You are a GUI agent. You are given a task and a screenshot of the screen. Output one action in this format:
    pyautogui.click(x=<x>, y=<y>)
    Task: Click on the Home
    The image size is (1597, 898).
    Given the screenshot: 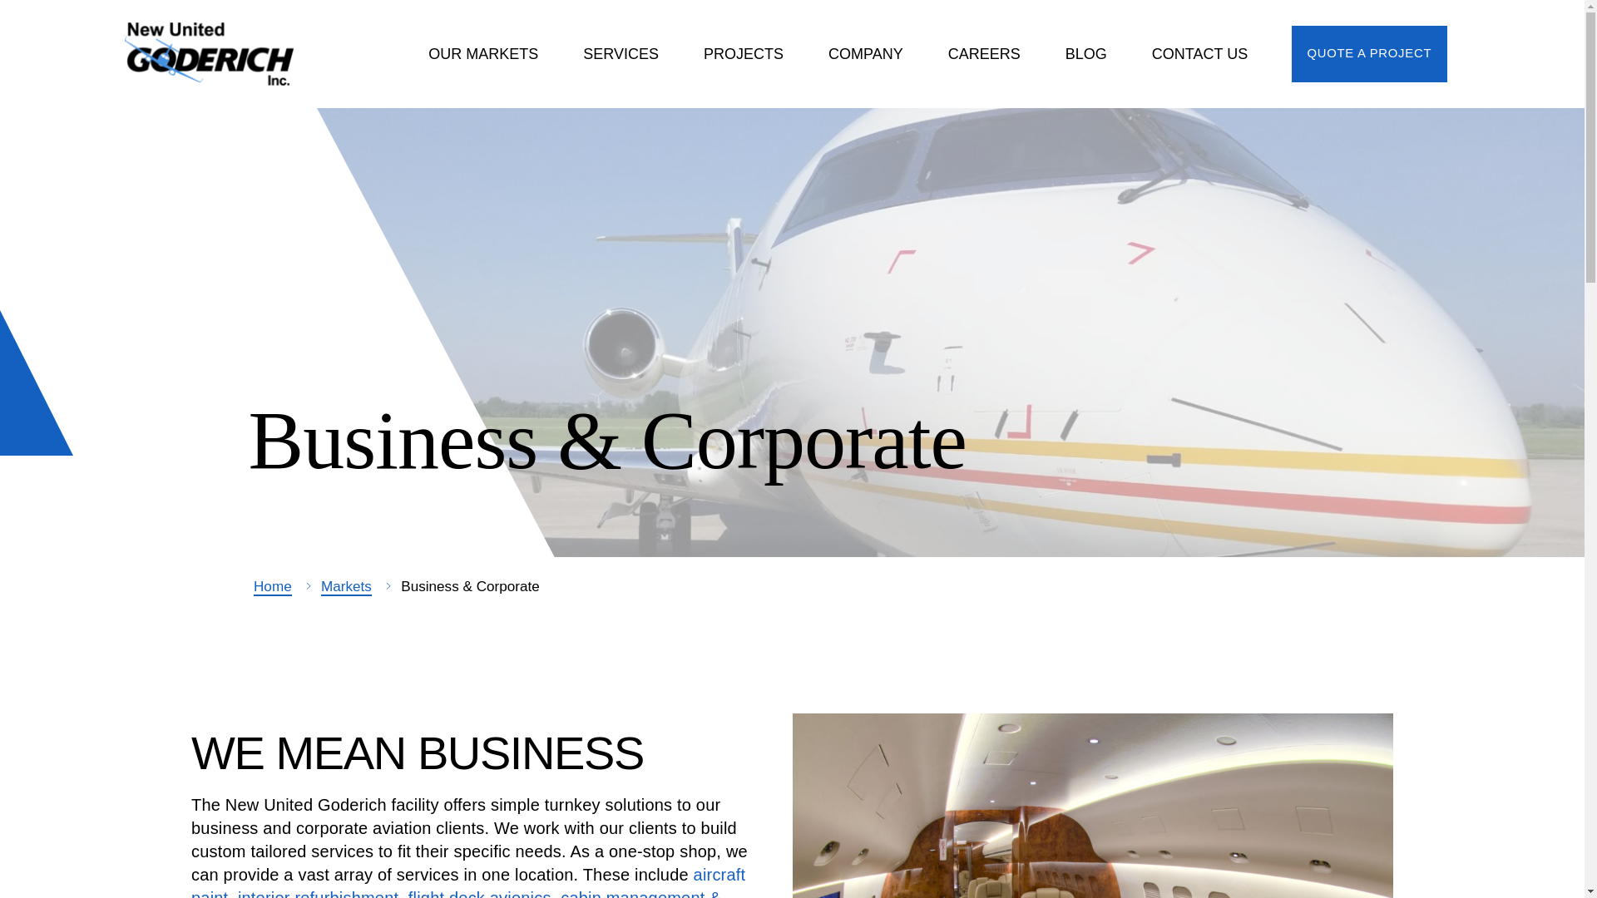 What is the action you would take?
    pyautogui.click(x=215, y=53)
    